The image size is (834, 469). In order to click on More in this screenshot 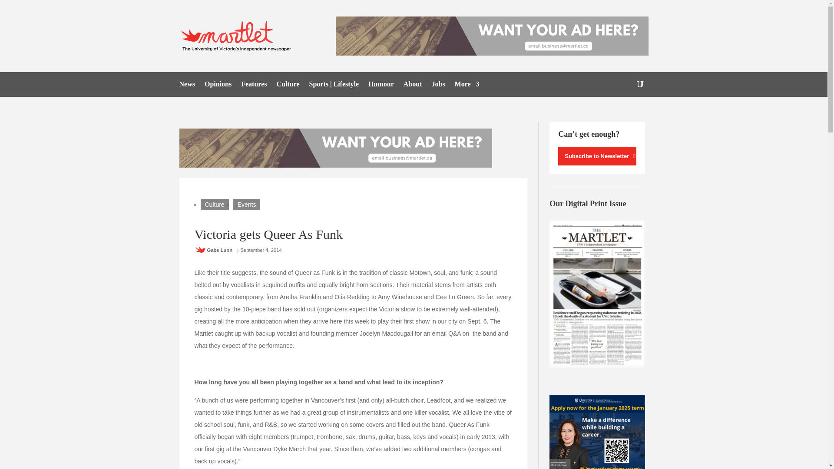, I will do `click(467, 86)`.